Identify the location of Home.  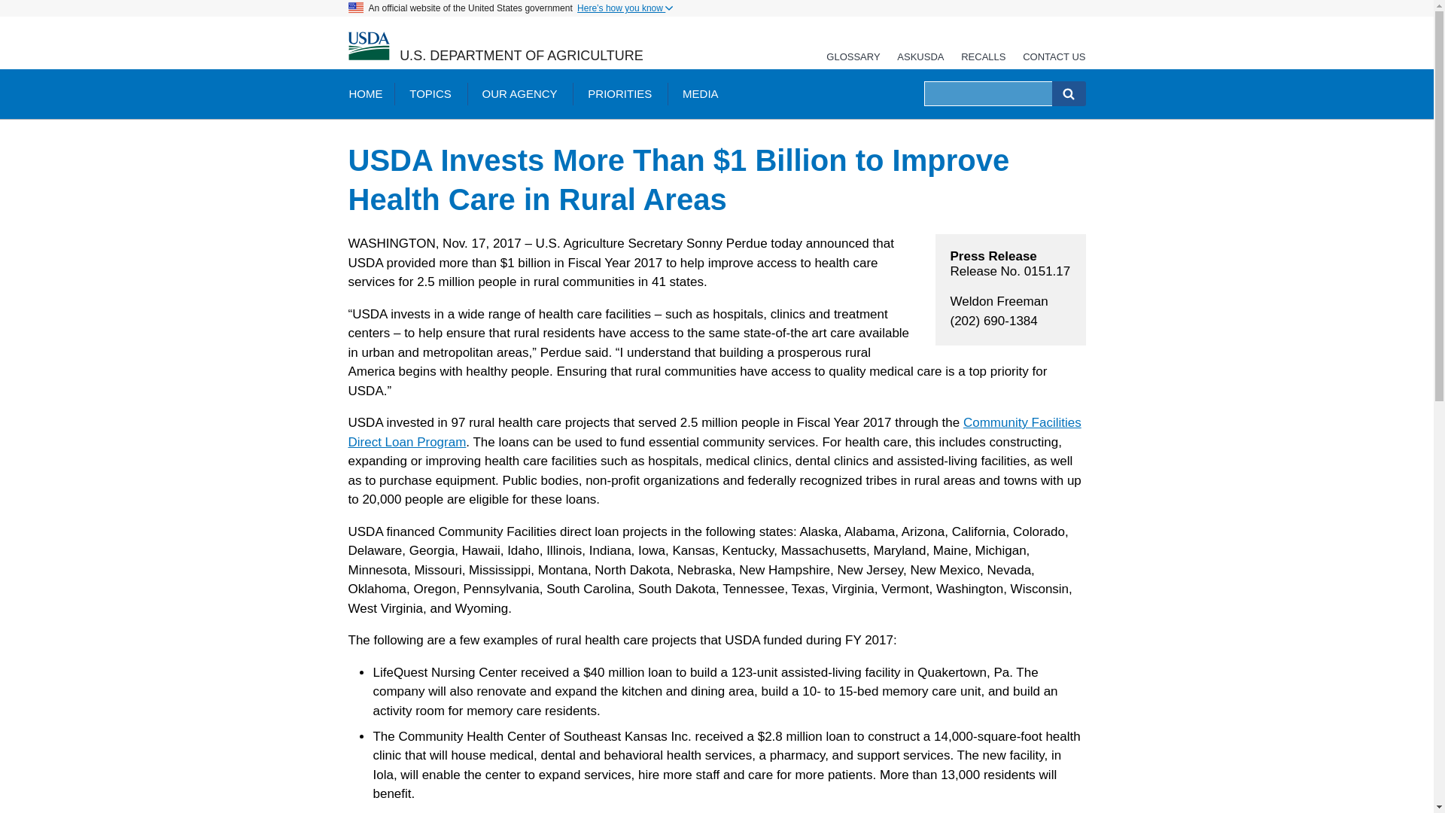
(368, 47).